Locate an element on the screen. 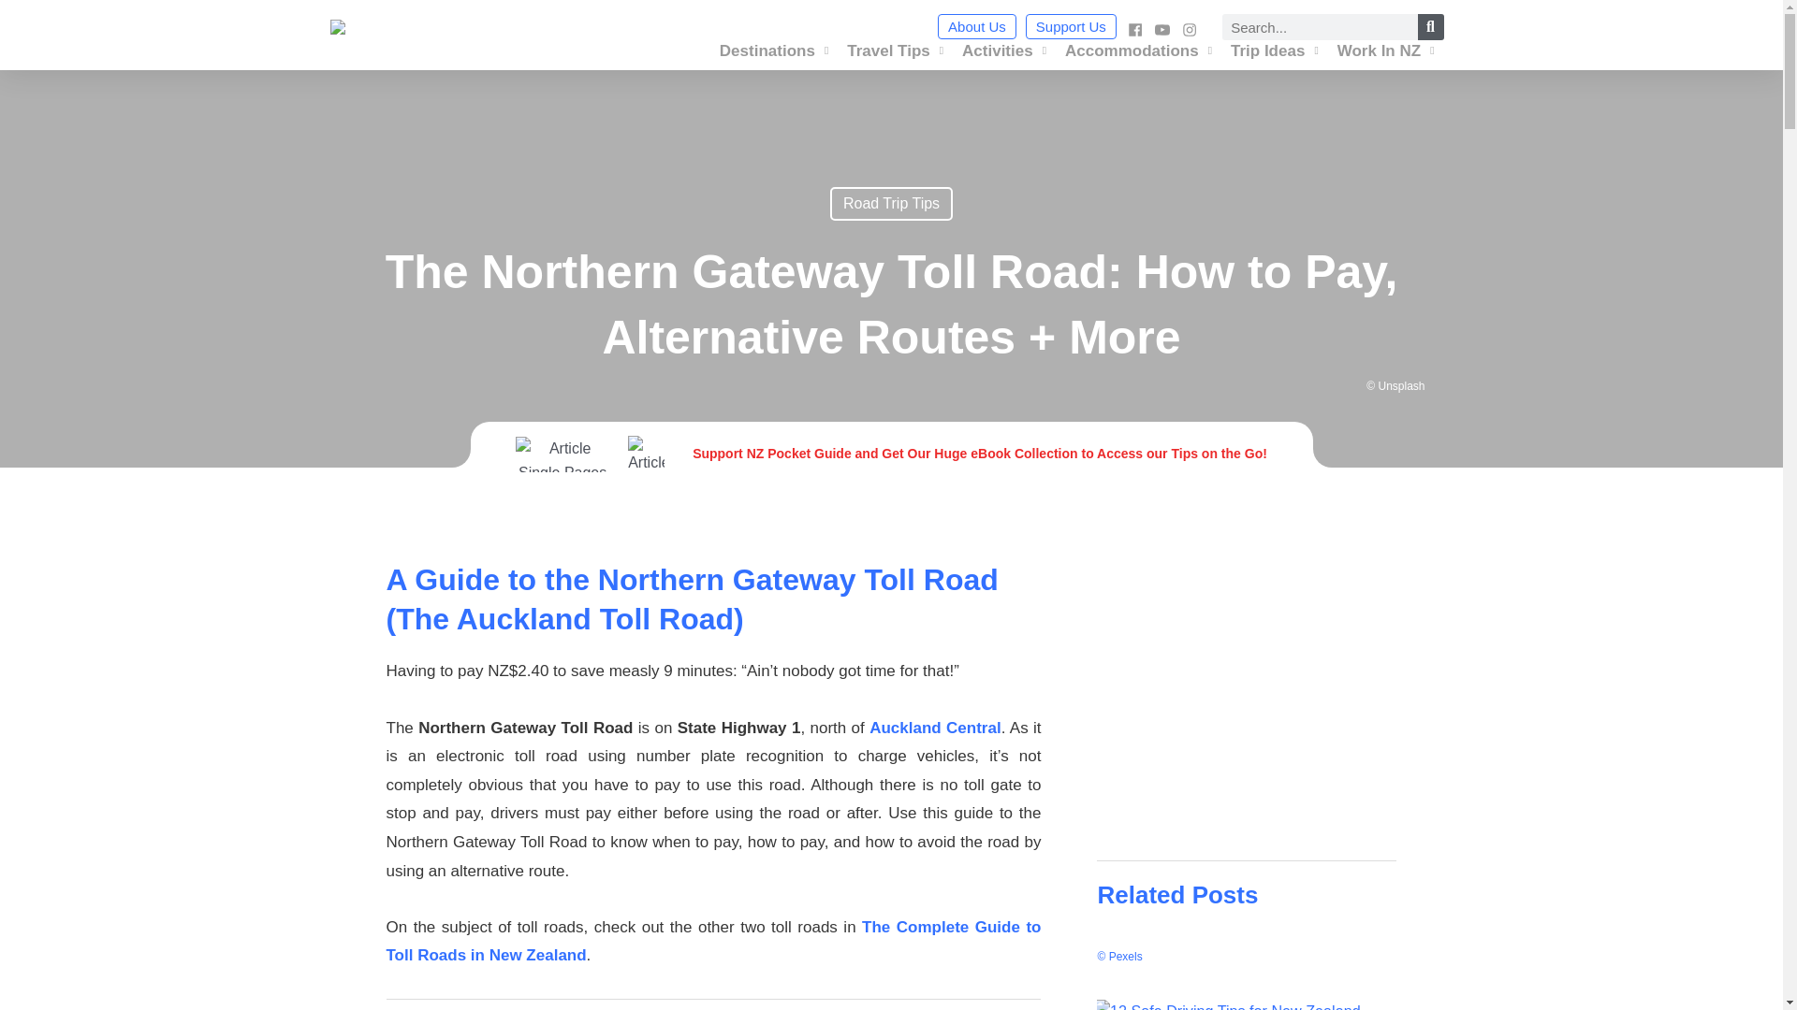 The width and height of the screenshot is (1797, 1010). Destinations is located at coordinates (774, 50).